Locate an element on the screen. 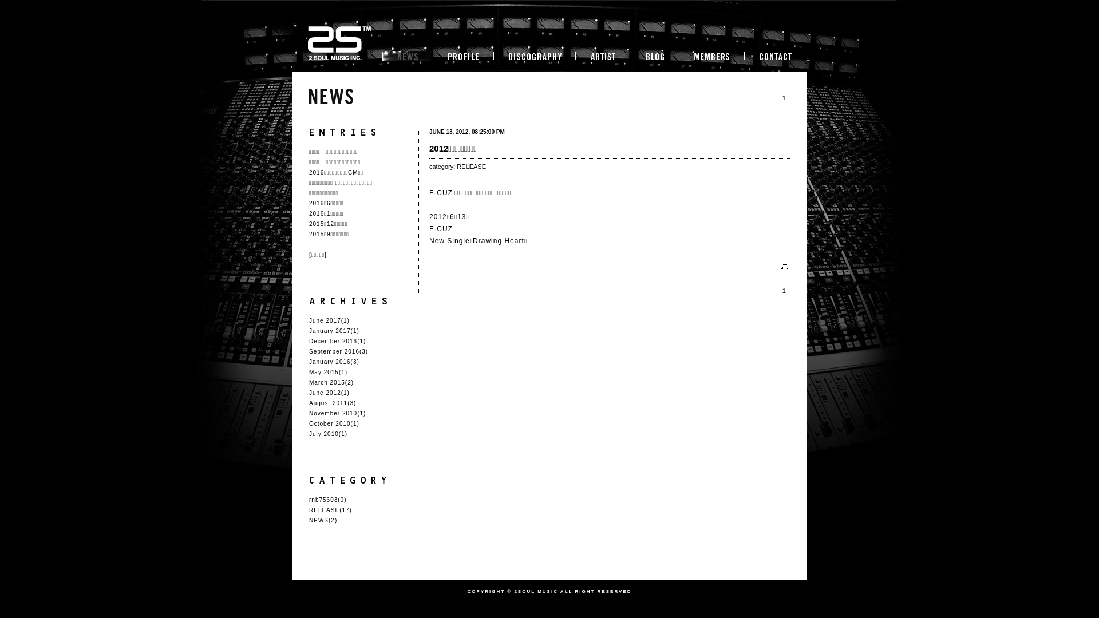 The height and width of the screenshot is (618, 1099). January 2016(3) is located at coordinates (334, 362).